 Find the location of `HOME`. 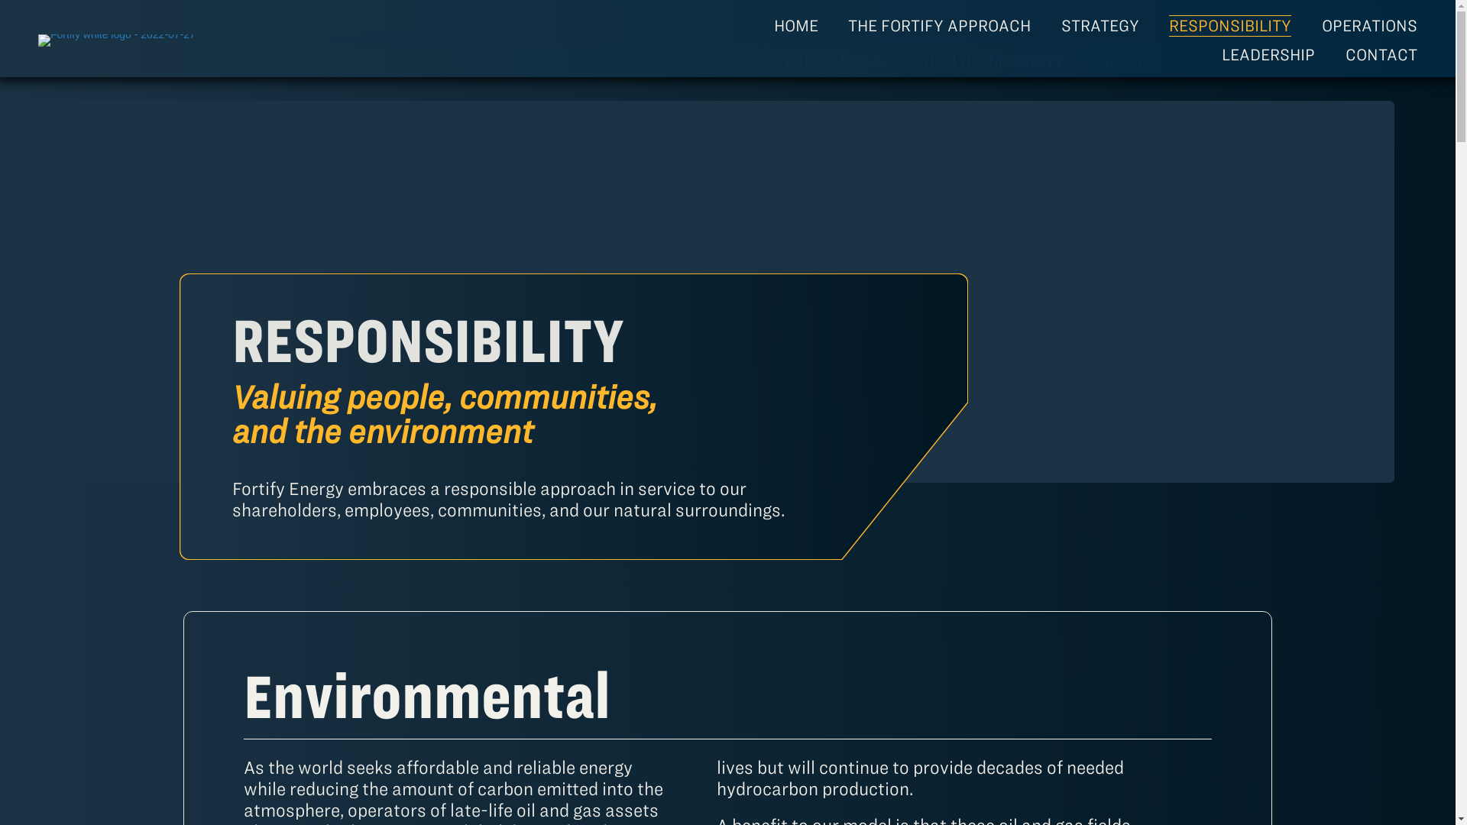

HOME is located at coordinates (797, 26).